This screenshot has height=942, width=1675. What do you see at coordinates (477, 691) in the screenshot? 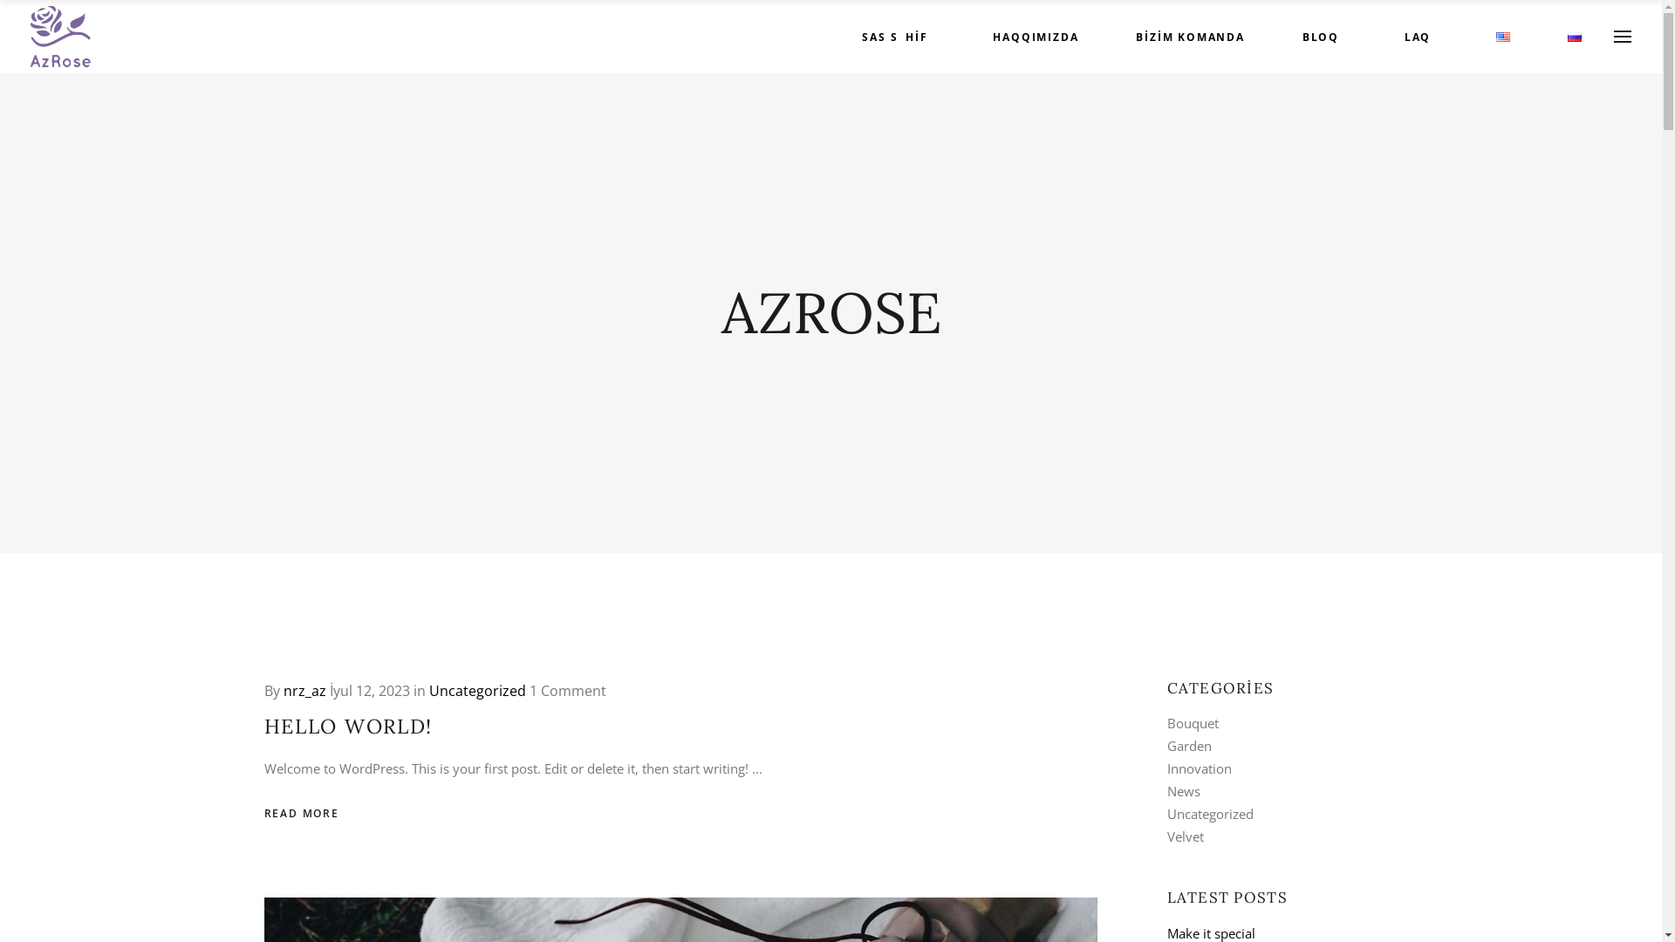
I see `Uncategorized` at bounding box center [477, 691].